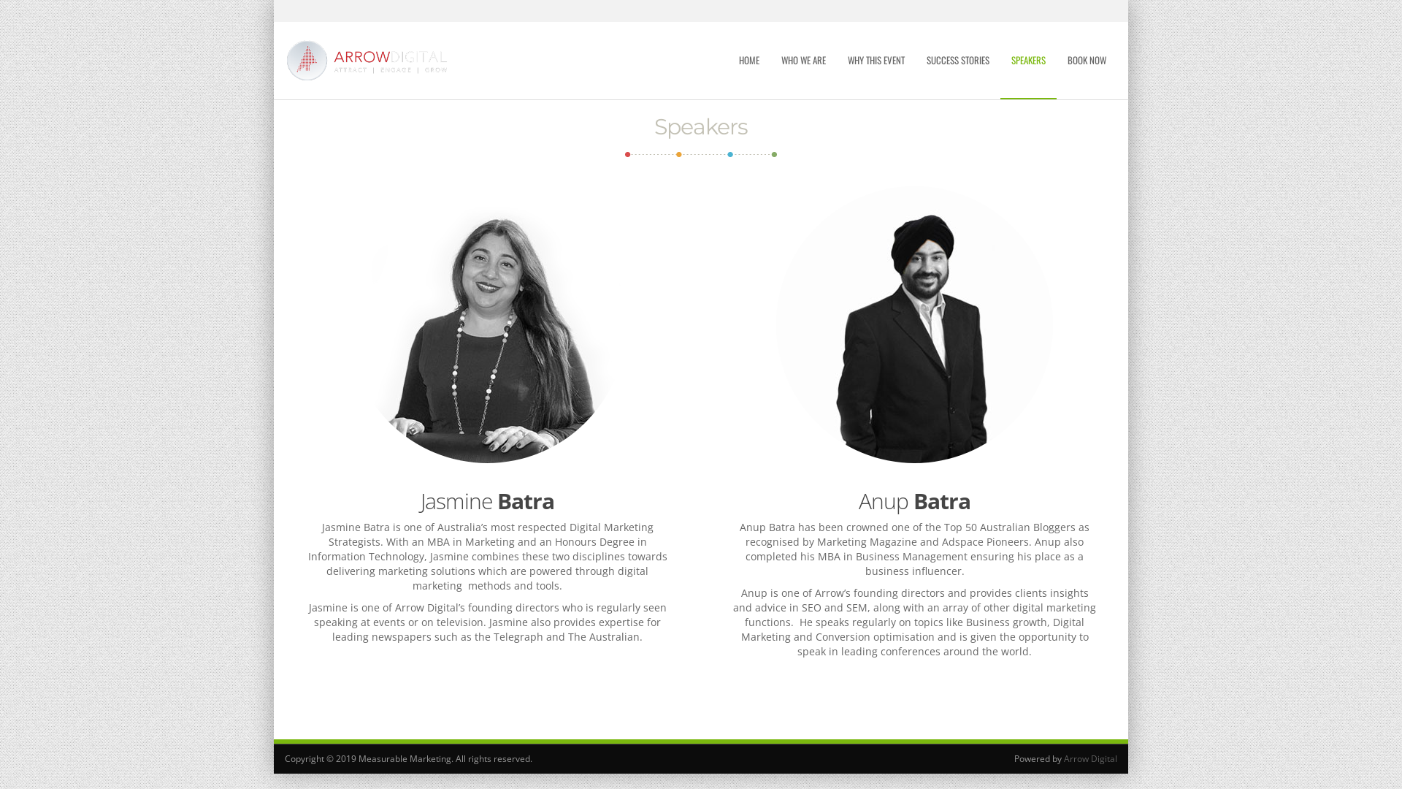 The height and width of the screenshot is (789, 1402). I want to click on HOME, so click(749, 60).